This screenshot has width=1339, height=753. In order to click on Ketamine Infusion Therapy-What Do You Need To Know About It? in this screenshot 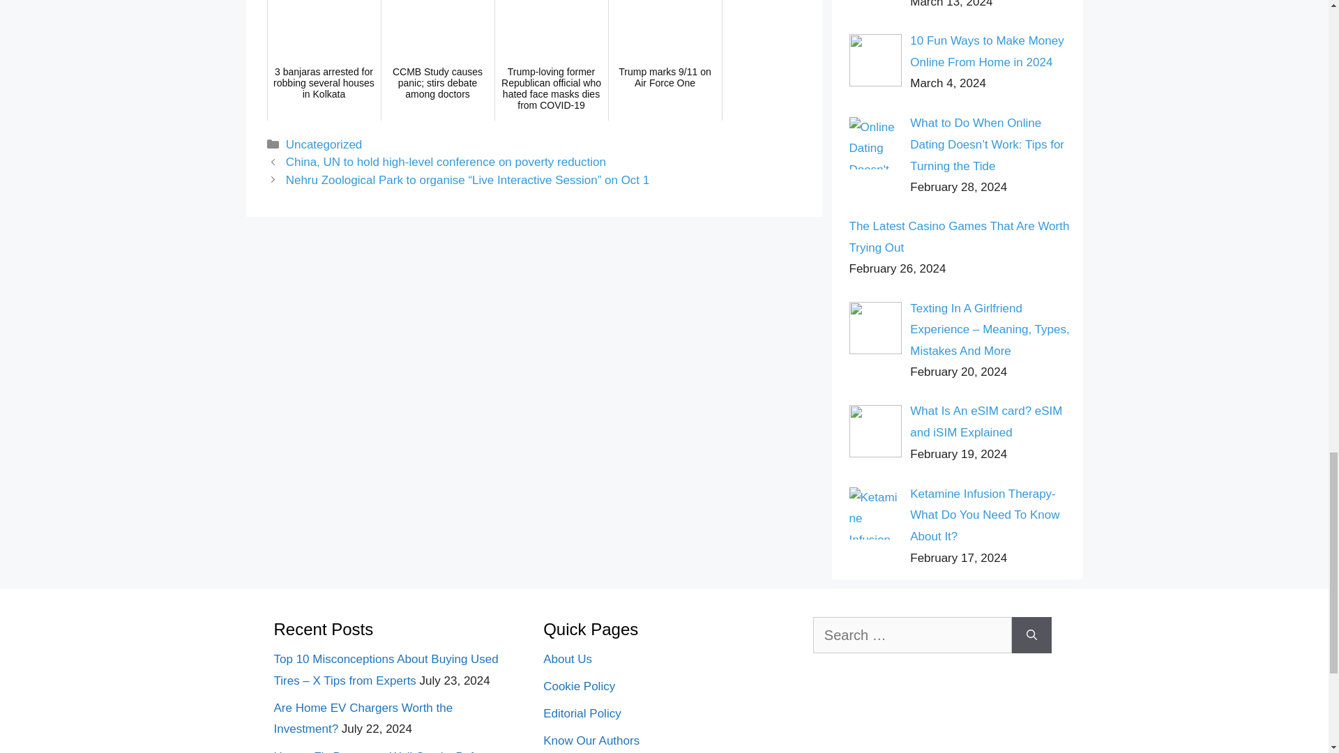, I will do `click(985, 515)`.